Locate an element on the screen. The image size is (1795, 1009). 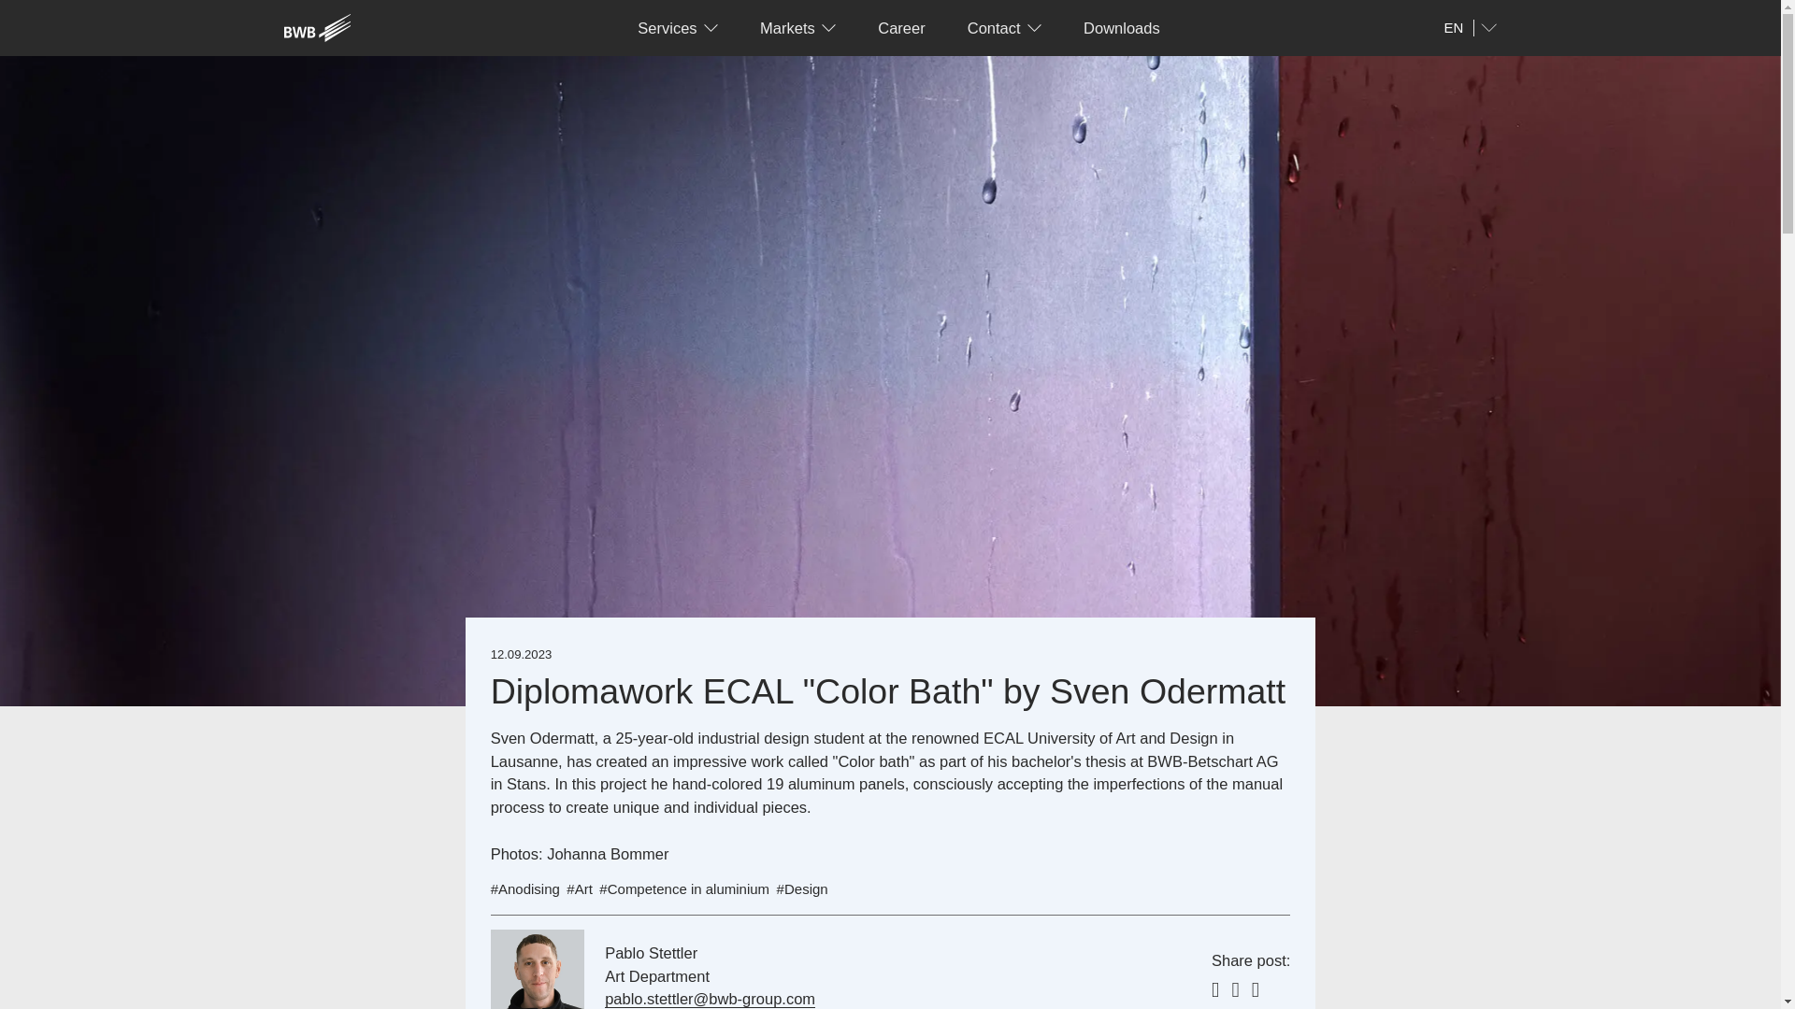
Markets is located at coordinates (798, 28).